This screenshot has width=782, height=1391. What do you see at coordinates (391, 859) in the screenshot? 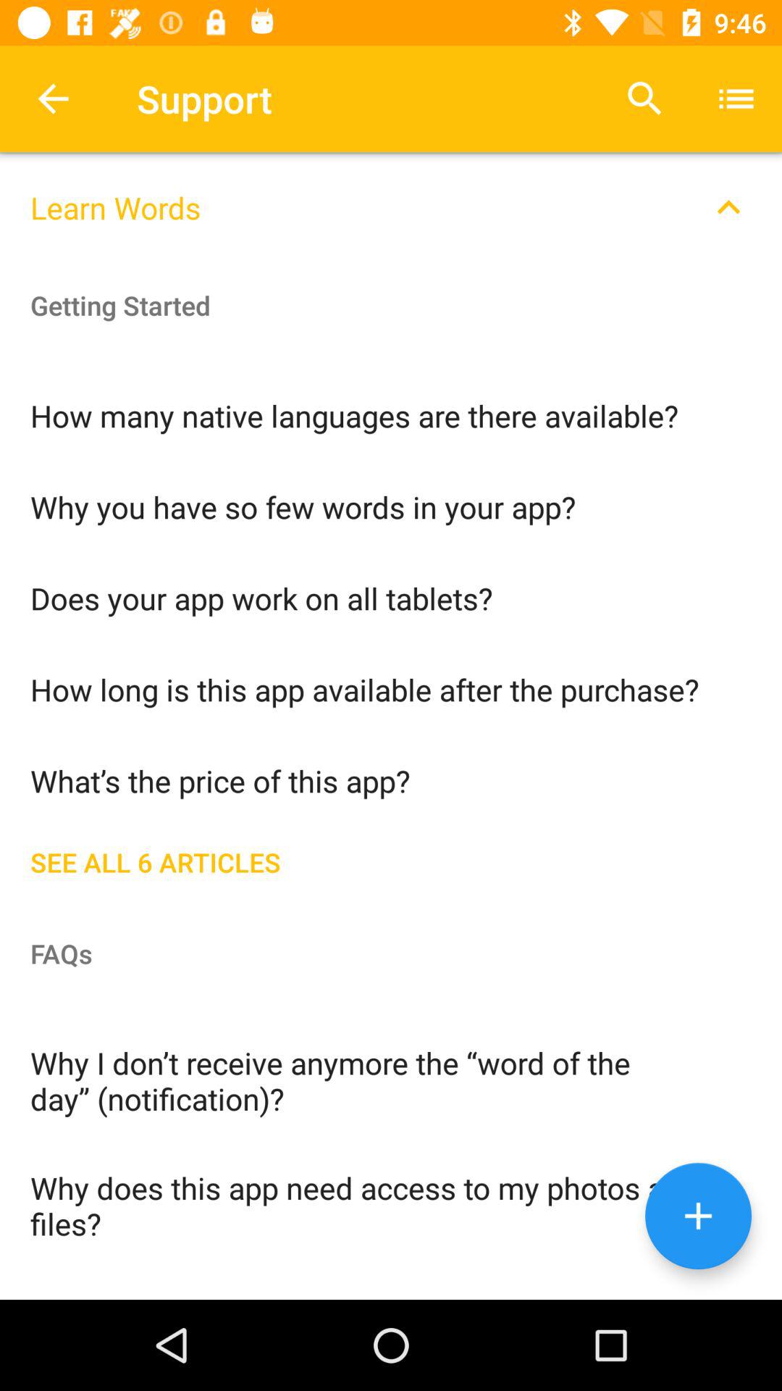
I see `select the see all 6 icon` at bounding box center [391, 859].